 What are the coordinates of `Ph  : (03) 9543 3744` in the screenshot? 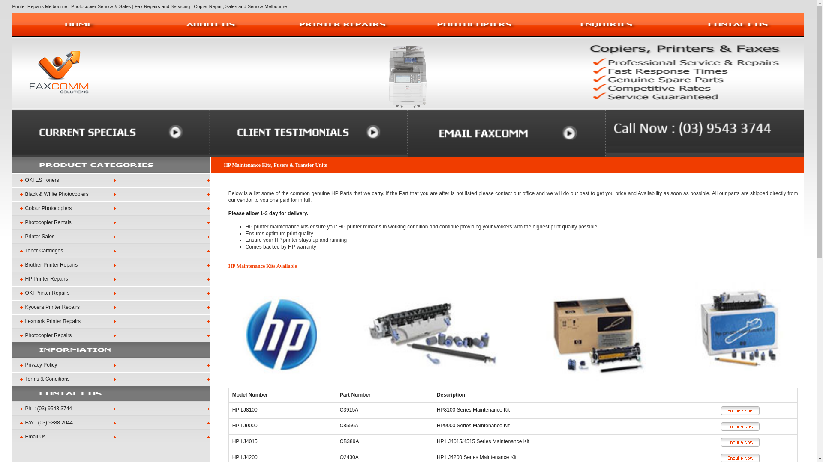 It's located at (111, 408).